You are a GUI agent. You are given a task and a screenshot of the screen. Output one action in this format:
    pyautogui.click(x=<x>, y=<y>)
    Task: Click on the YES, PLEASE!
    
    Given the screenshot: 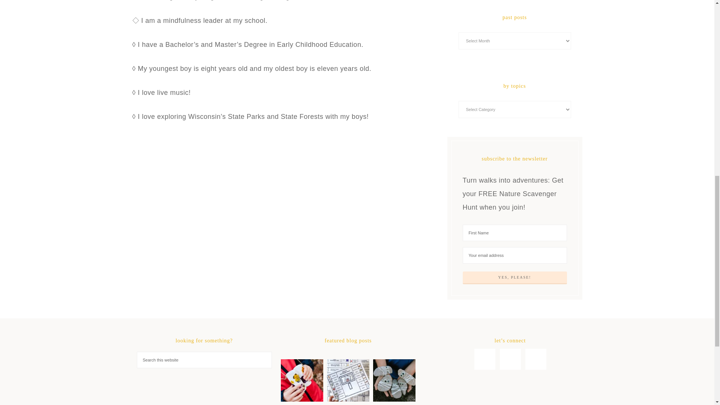 What is the action you would take?
    pyautogui.click(x=515, y=277)
    